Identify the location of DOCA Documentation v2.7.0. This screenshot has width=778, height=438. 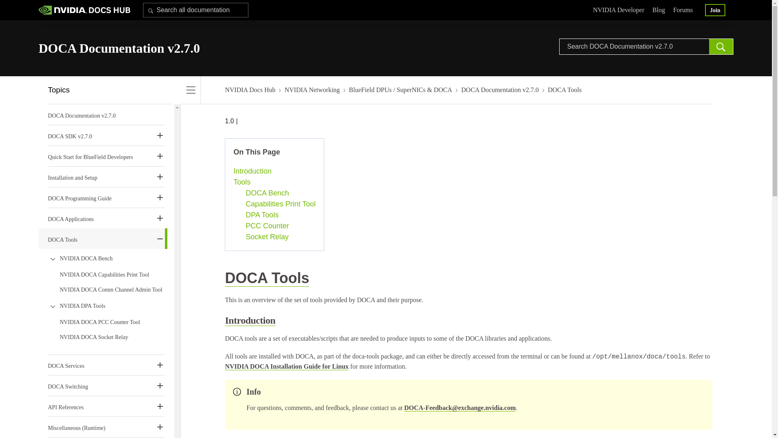
(81, 115).